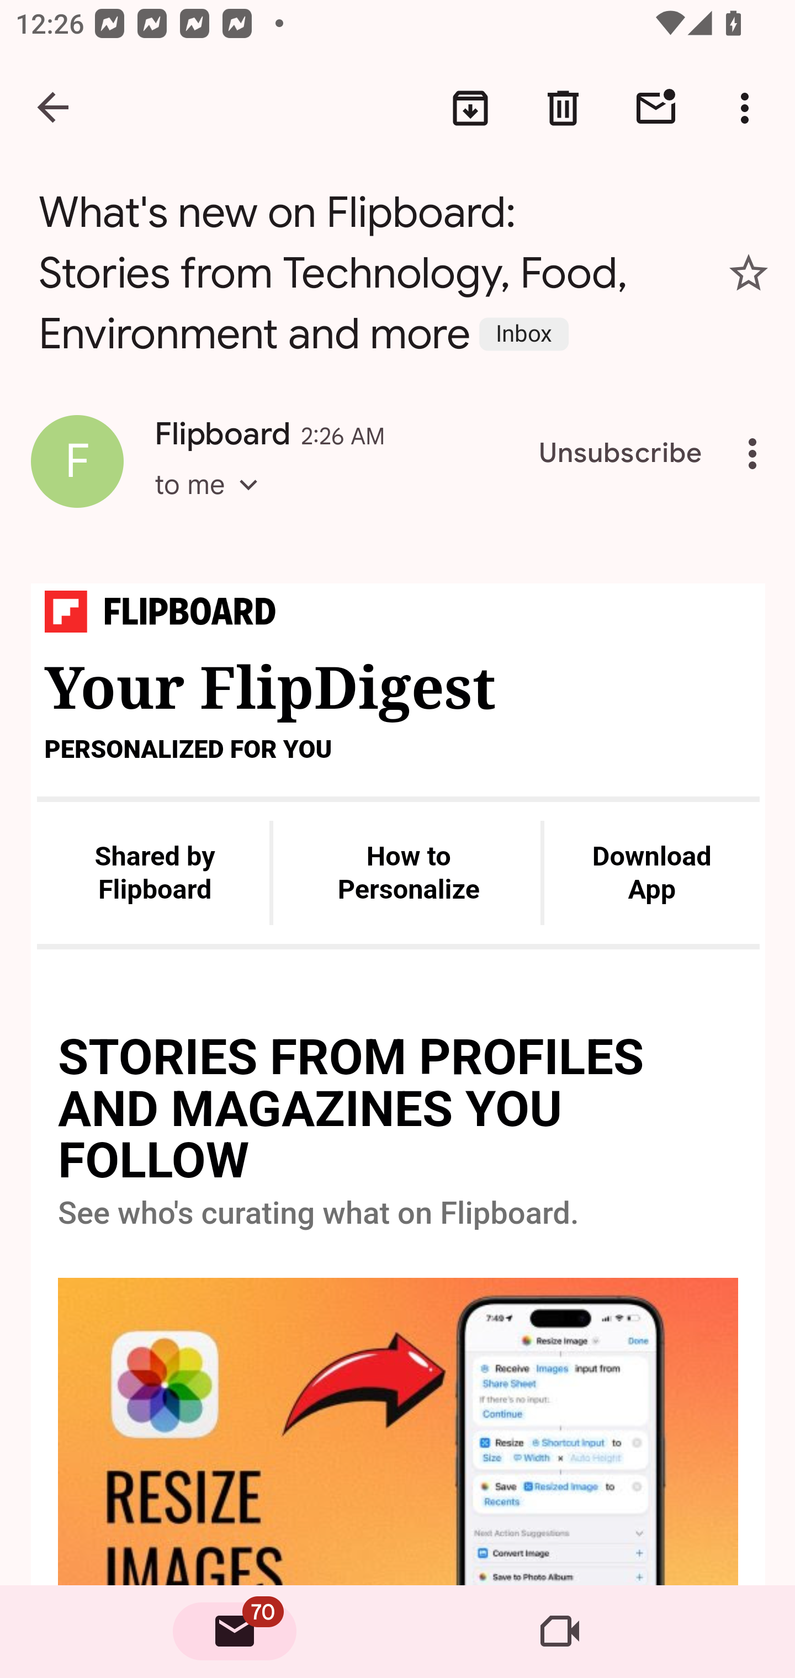 The width and height of the screenshot is (795, 1678). I want to click on Meet, so click(560, 1632).